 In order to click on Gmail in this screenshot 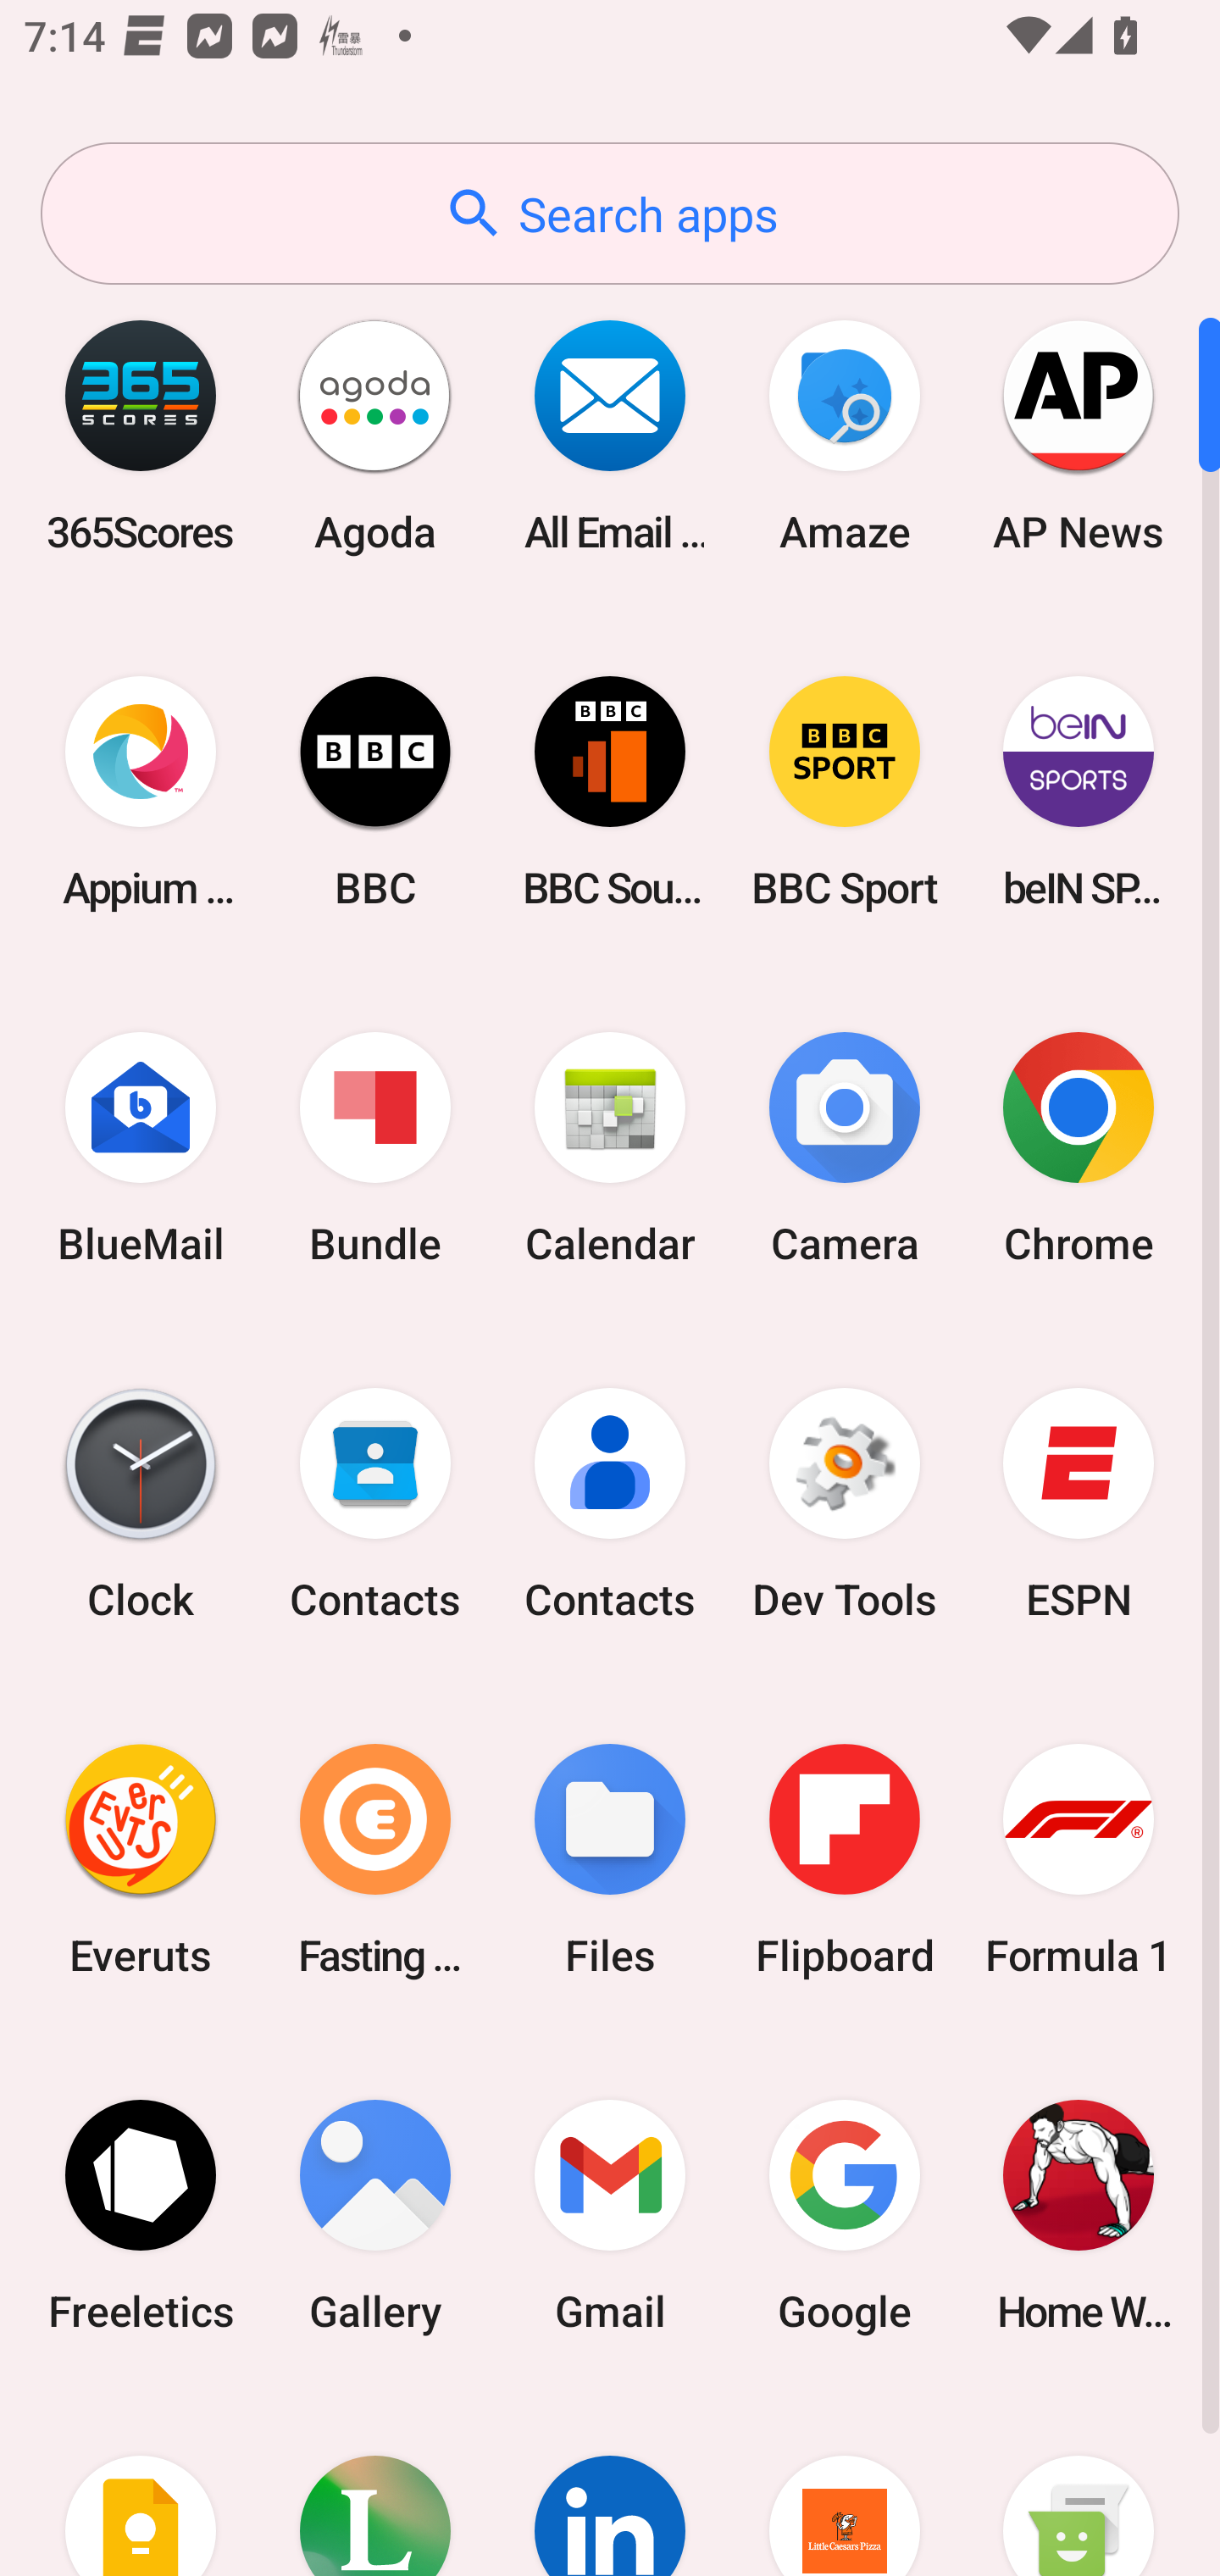, I will do `click(610, 2215)`.